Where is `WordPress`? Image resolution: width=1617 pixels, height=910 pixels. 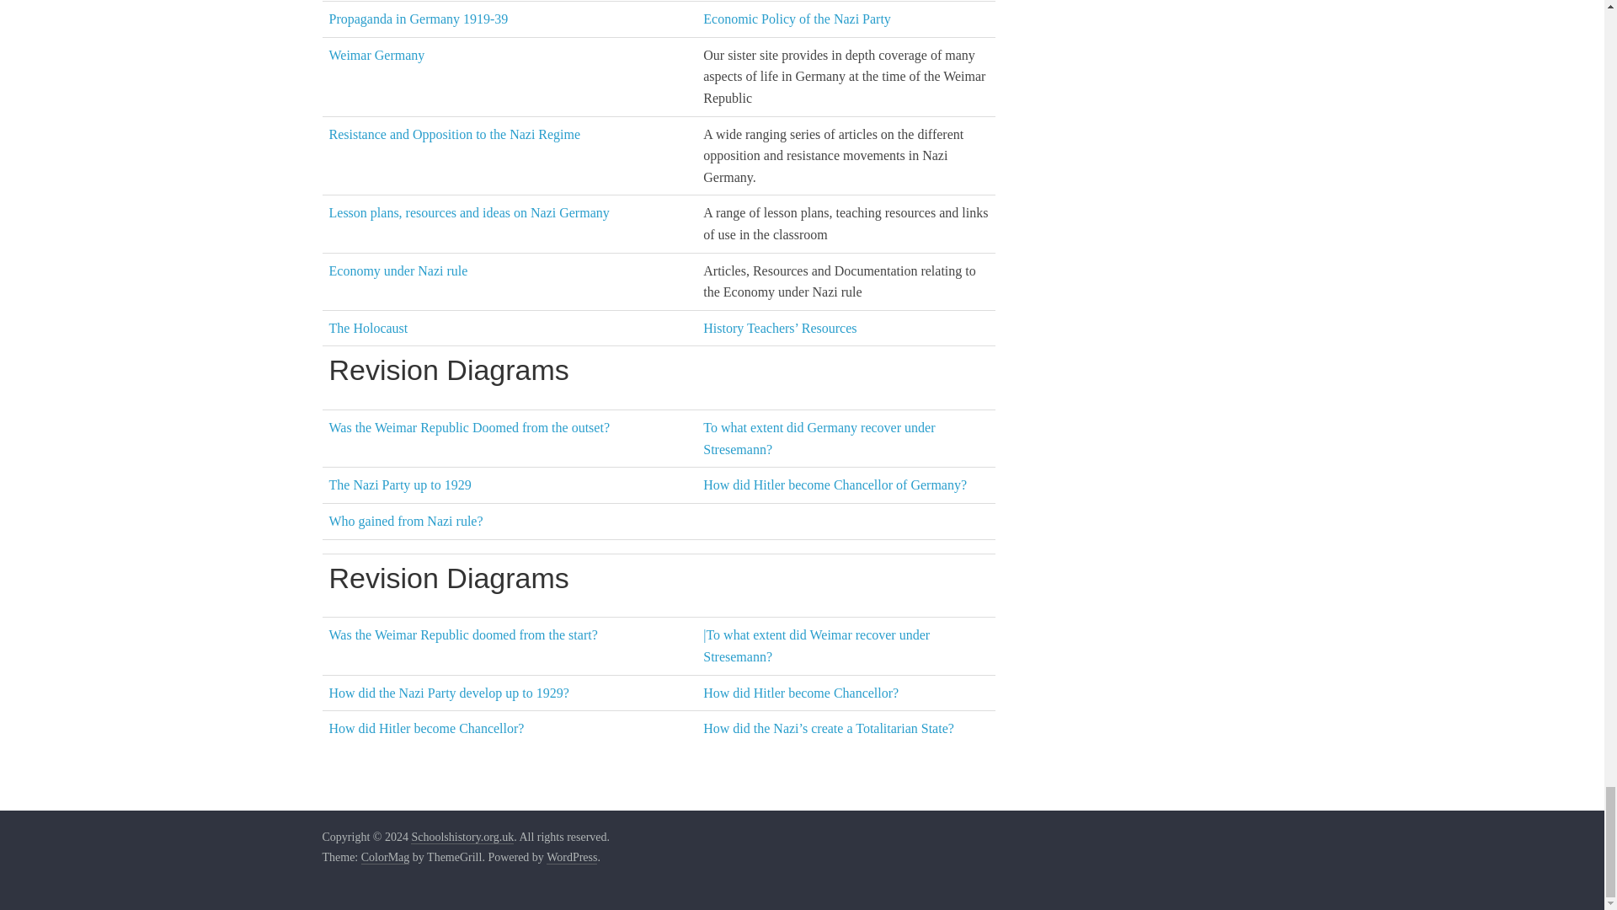 WordPress is located at coordinates (571, 858).